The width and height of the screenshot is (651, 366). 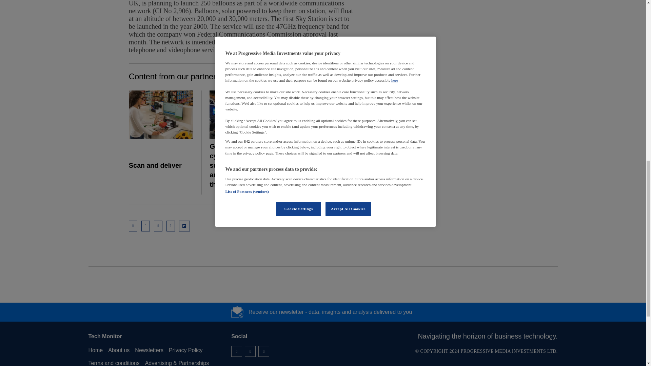 I want to click on Scan and deliver, so click(x=161, y=115).